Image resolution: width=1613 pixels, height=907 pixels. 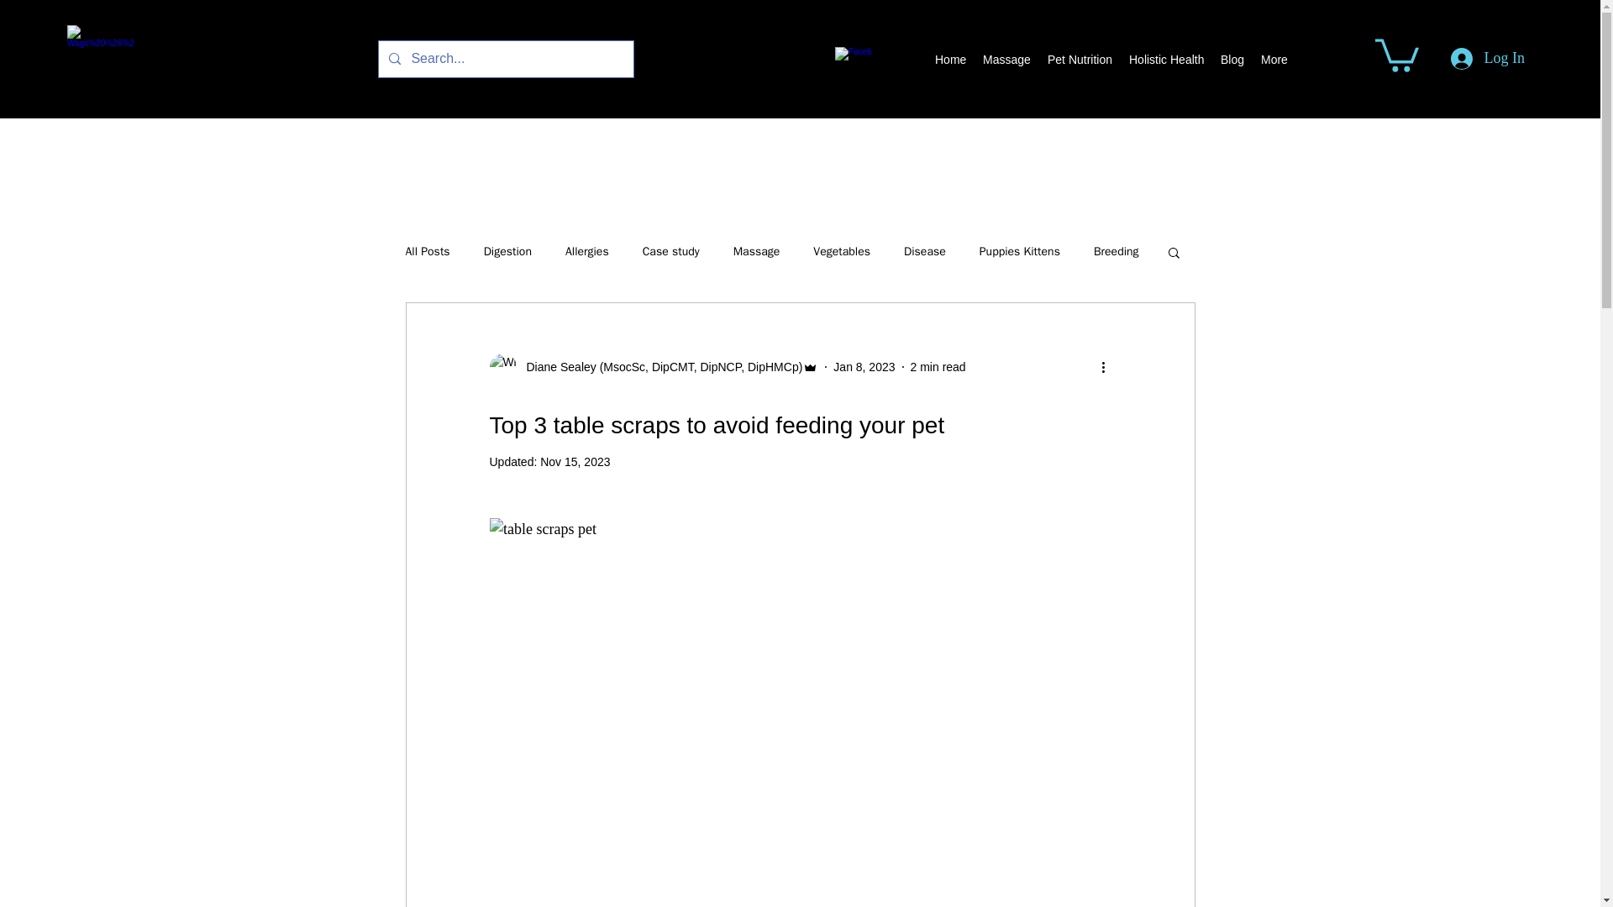 I want to click on Massage, so click(x=1006, y=60).